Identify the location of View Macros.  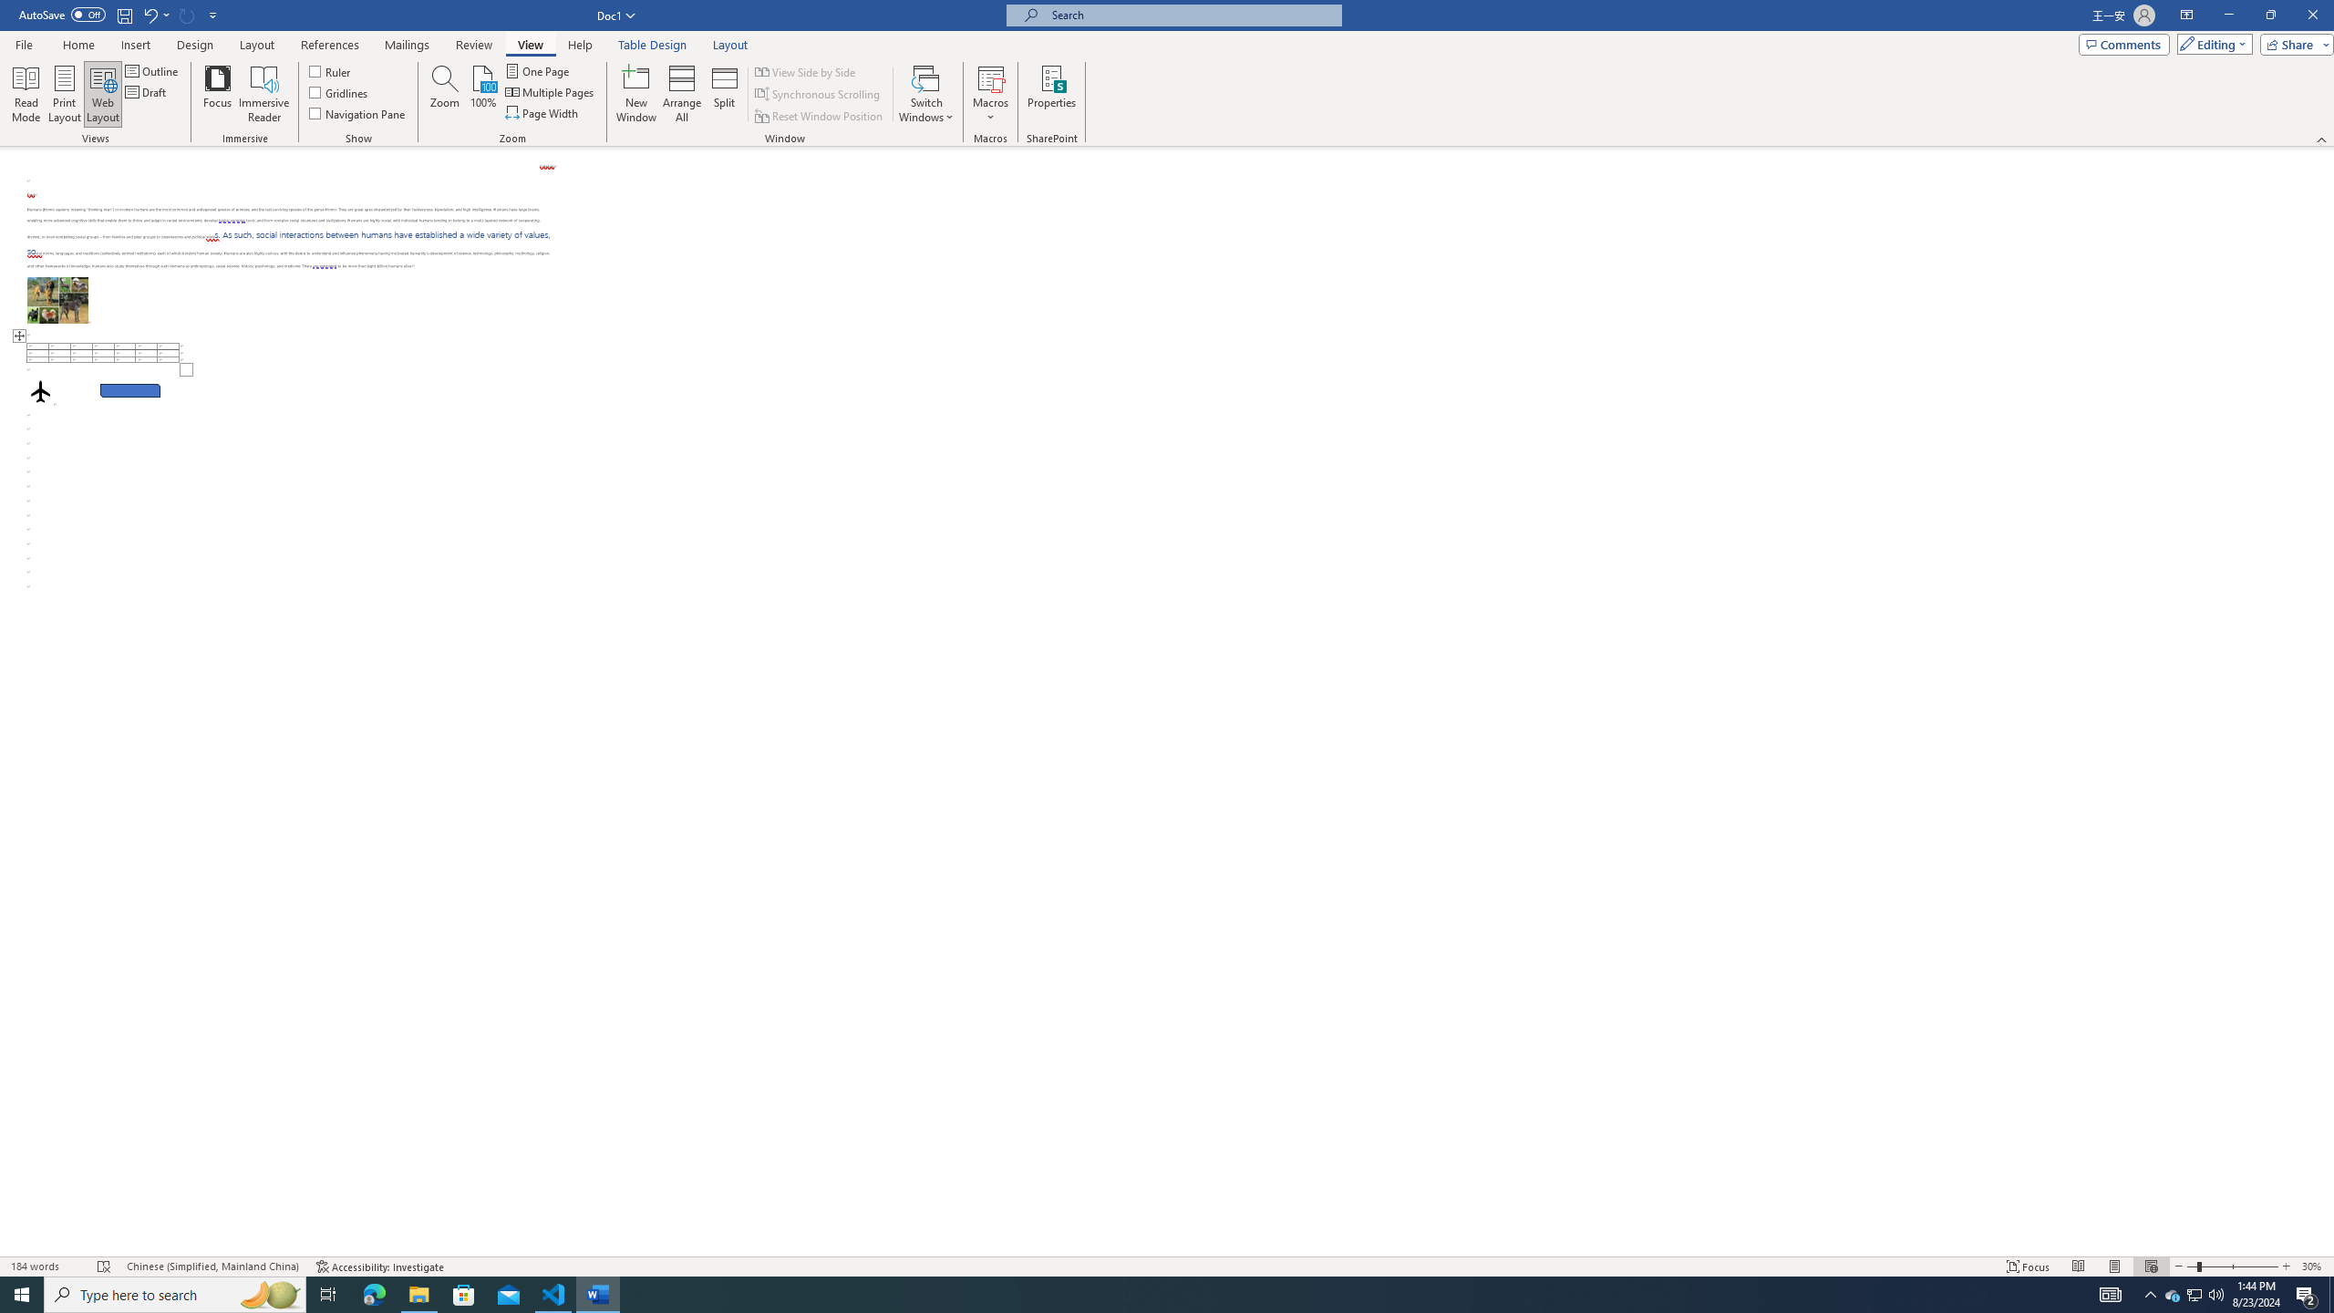
(990, 78).